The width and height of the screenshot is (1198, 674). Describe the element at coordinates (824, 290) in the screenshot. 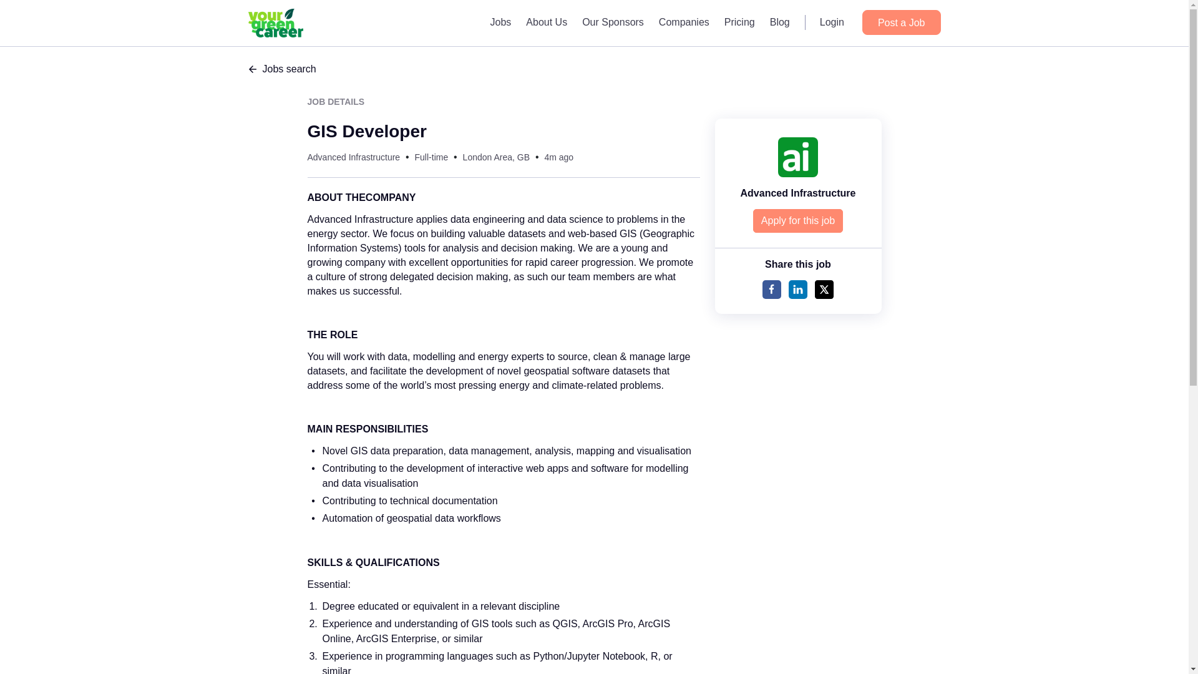

I see `Share to Twitter` at that location.